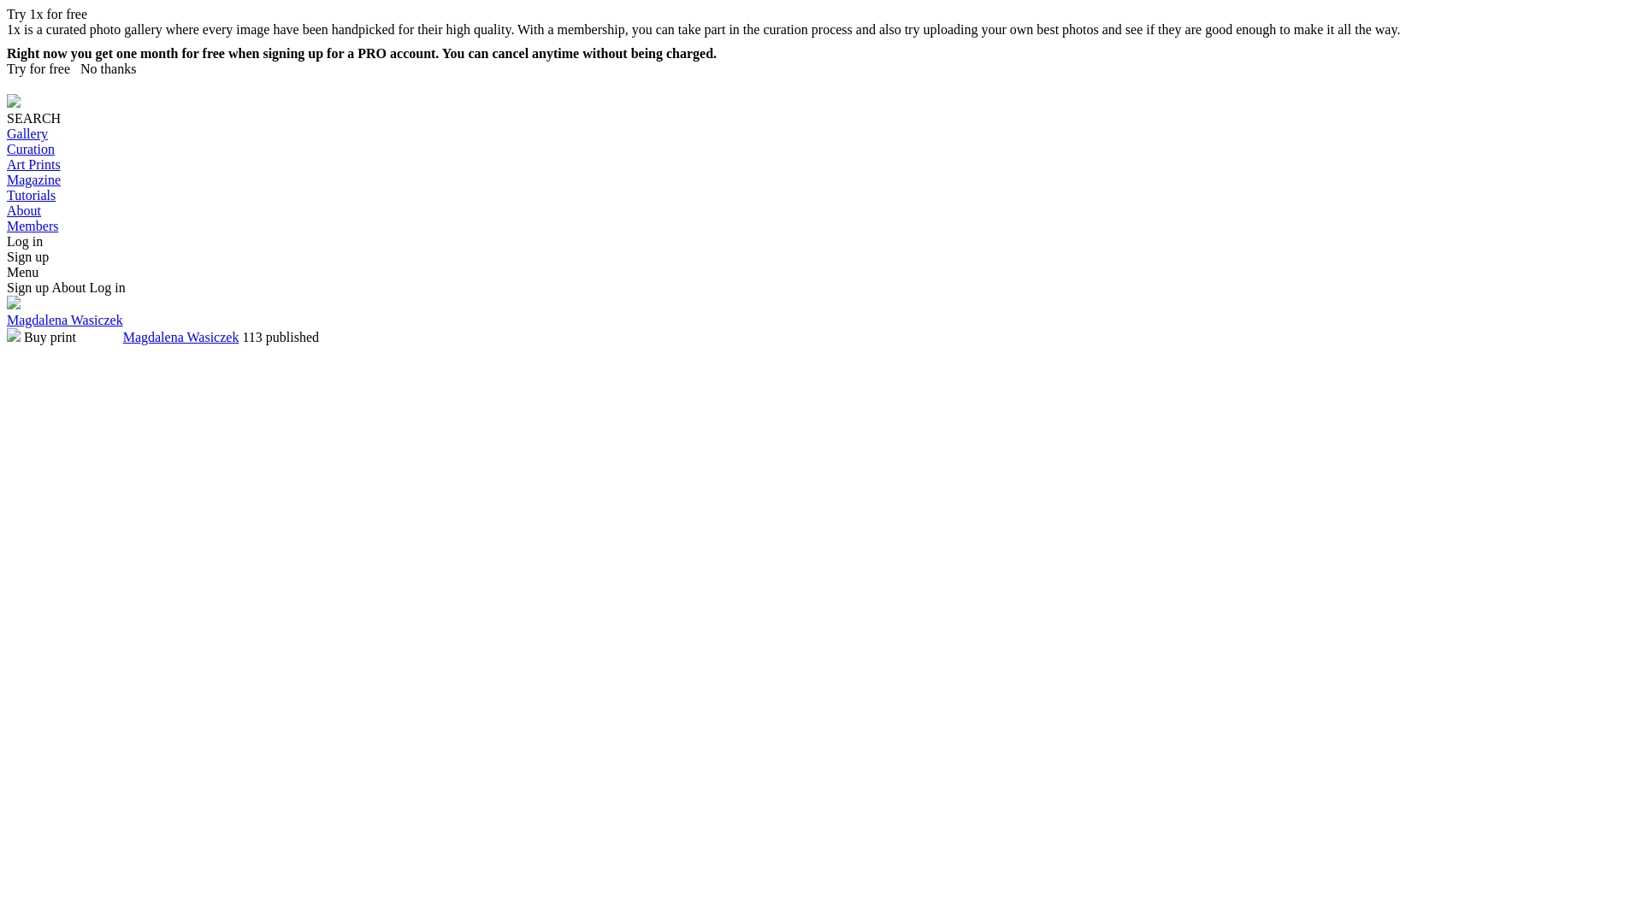 The width and height of the screenshot is (1642, 923). What do you see at coordinates (821, 273) in the screenshot?
I see `Menu` at bounding box center [821, 273].